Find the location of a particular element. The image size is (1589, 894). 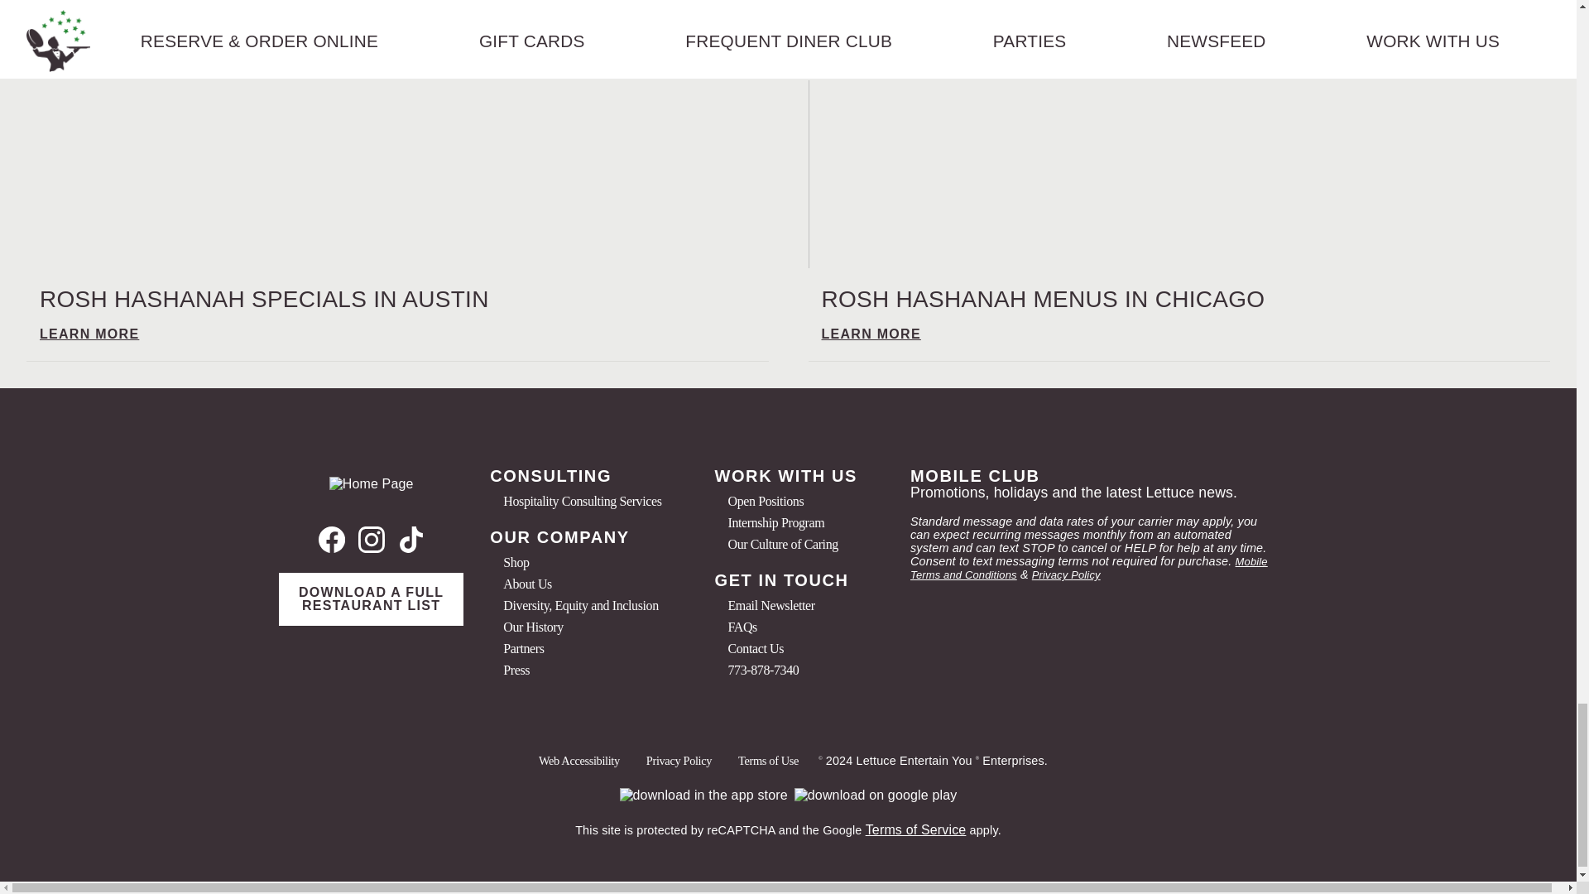

About Us is located at coordinates (527, 584).